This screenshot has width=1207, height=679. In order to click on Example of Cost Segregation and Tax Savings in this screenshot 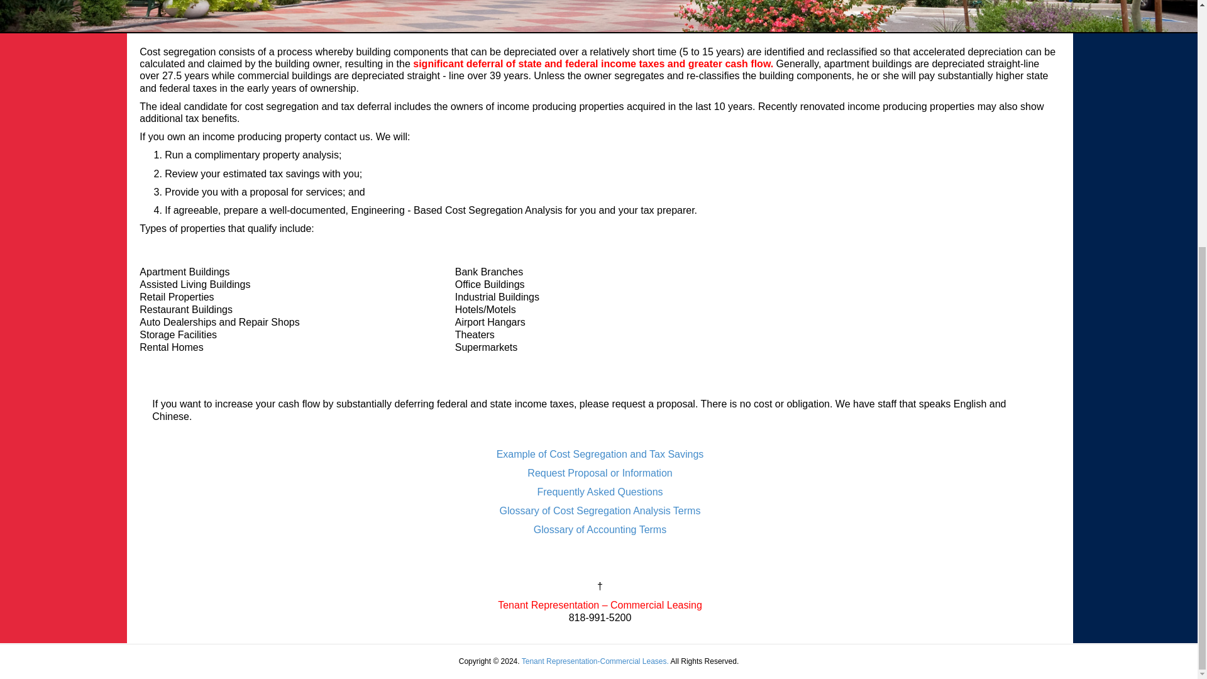, I will do `click(600, 454)`.